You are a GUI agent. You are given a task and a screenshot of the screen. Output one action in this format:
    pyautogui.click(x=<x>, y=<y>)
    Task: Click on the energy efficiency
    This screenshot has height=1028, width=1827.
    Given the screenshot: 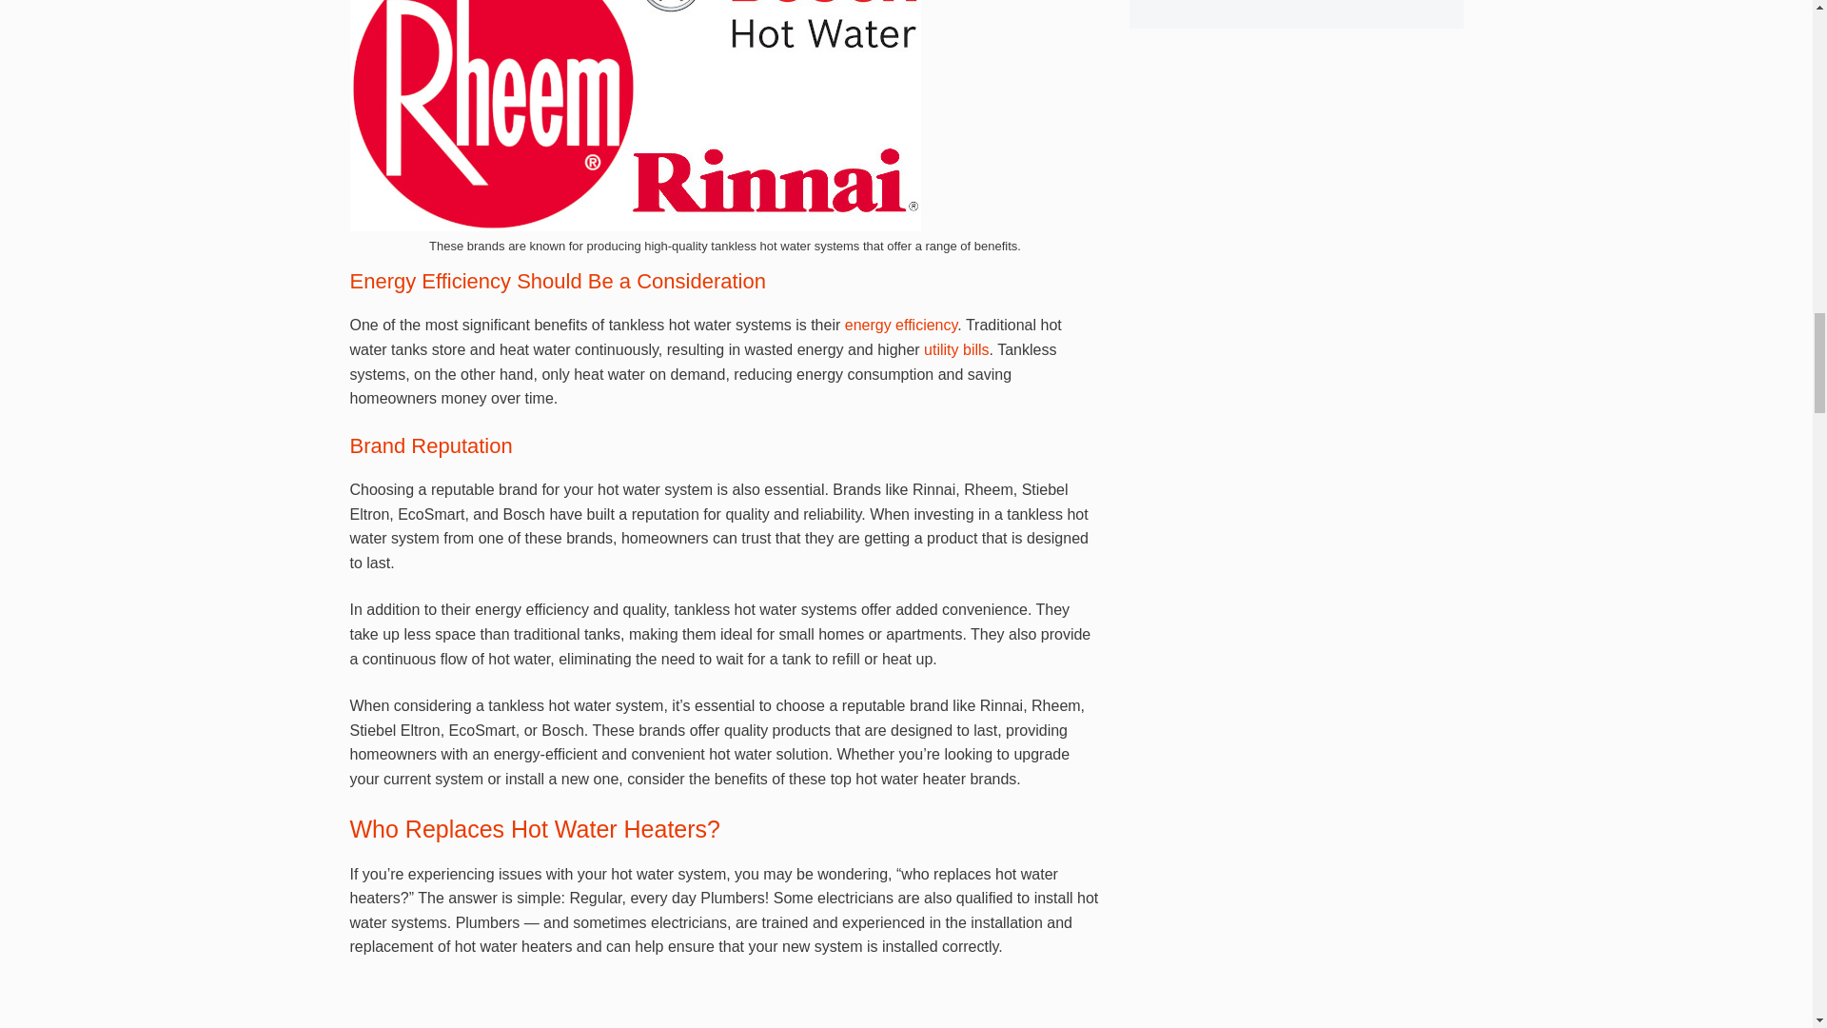 What is the action you would take?
    pyautogui.click(x=900, y=324)
    